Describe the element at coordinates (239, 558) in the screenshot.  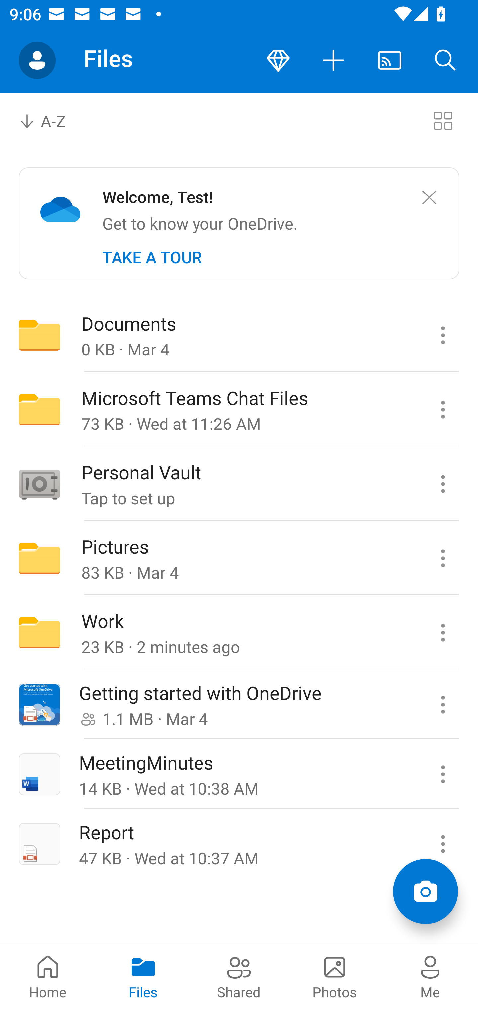
I see `Folder Pictures 83 KB · Mar 4 Pictures commands` at that location.